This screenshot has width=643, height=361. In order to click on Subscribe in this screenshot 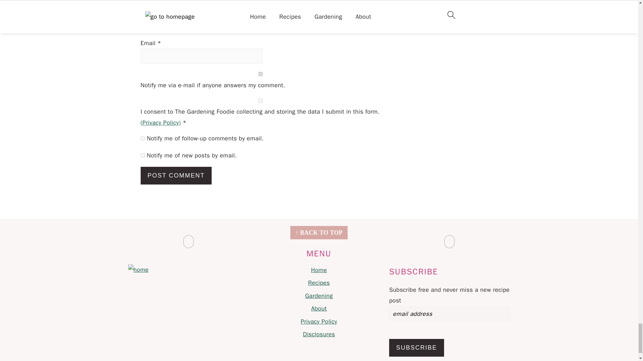, I will do `click(417, 348)`.